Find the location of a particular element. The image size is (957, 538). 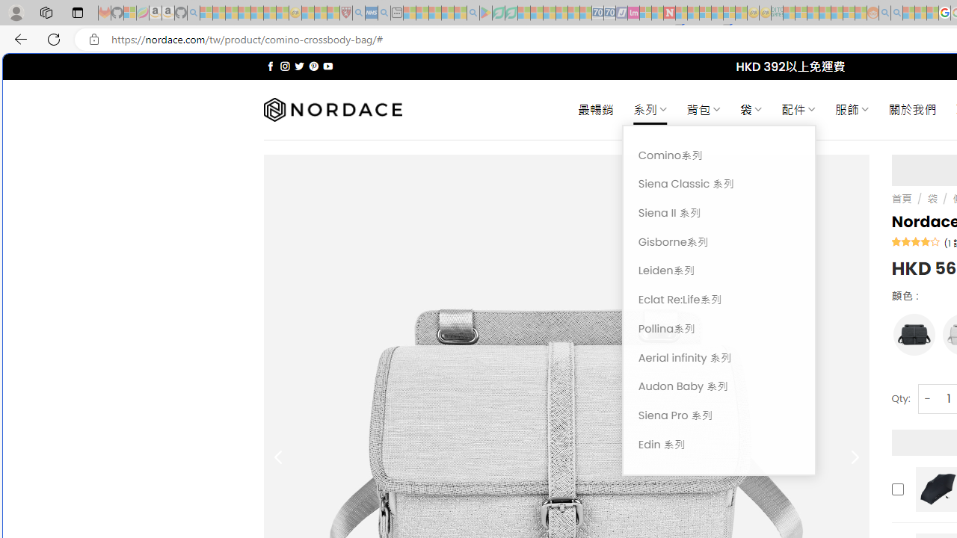

google - Search - Sleeping is located at coordinates (473, 13).